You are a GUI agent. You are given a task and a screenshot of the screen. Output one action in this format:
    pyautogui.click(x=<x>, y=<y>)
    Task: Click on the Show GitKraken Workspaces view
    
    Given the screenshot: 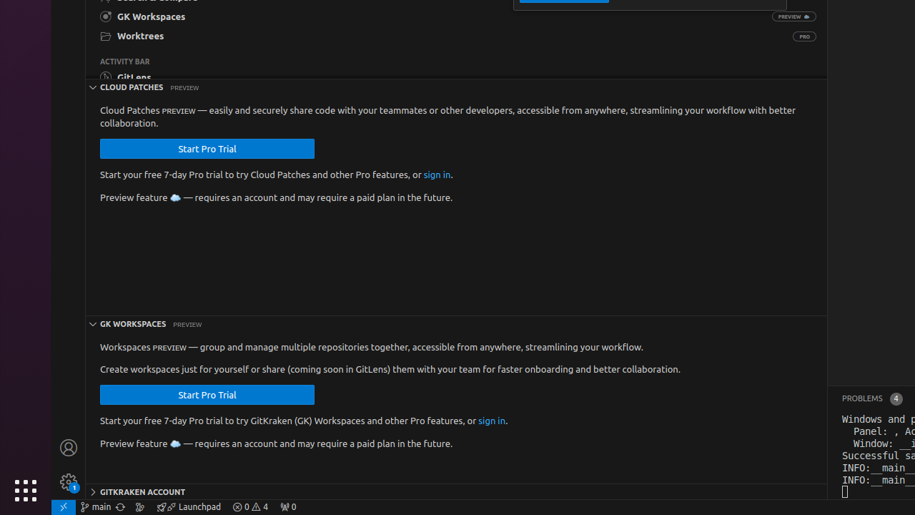 What is the action you would take?
    pyautogui.click(x=427, y=17)
    